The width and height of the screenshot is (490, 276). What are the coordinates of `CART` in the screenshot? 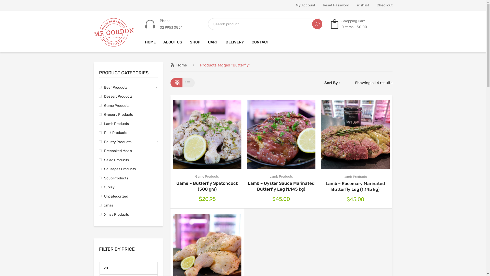 It's located at (213, 42).